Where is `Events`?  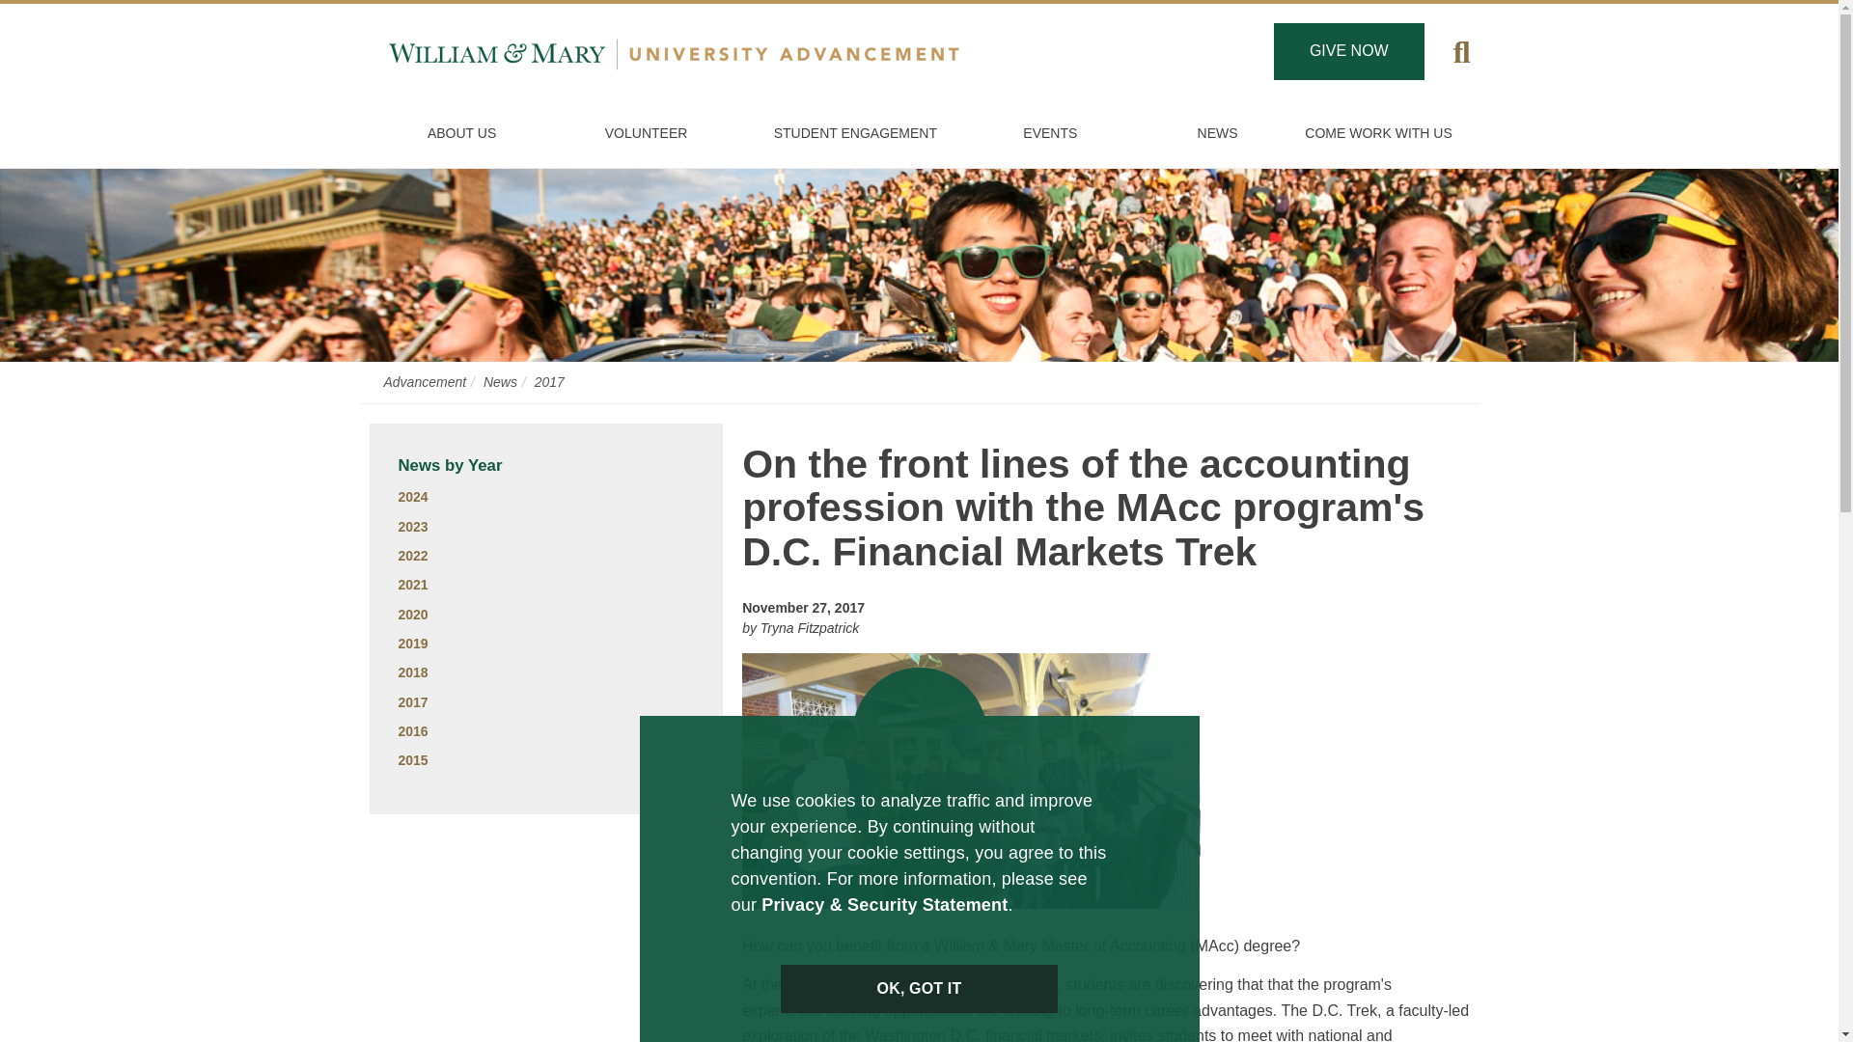 Events is located at coordinates (1050, 133).